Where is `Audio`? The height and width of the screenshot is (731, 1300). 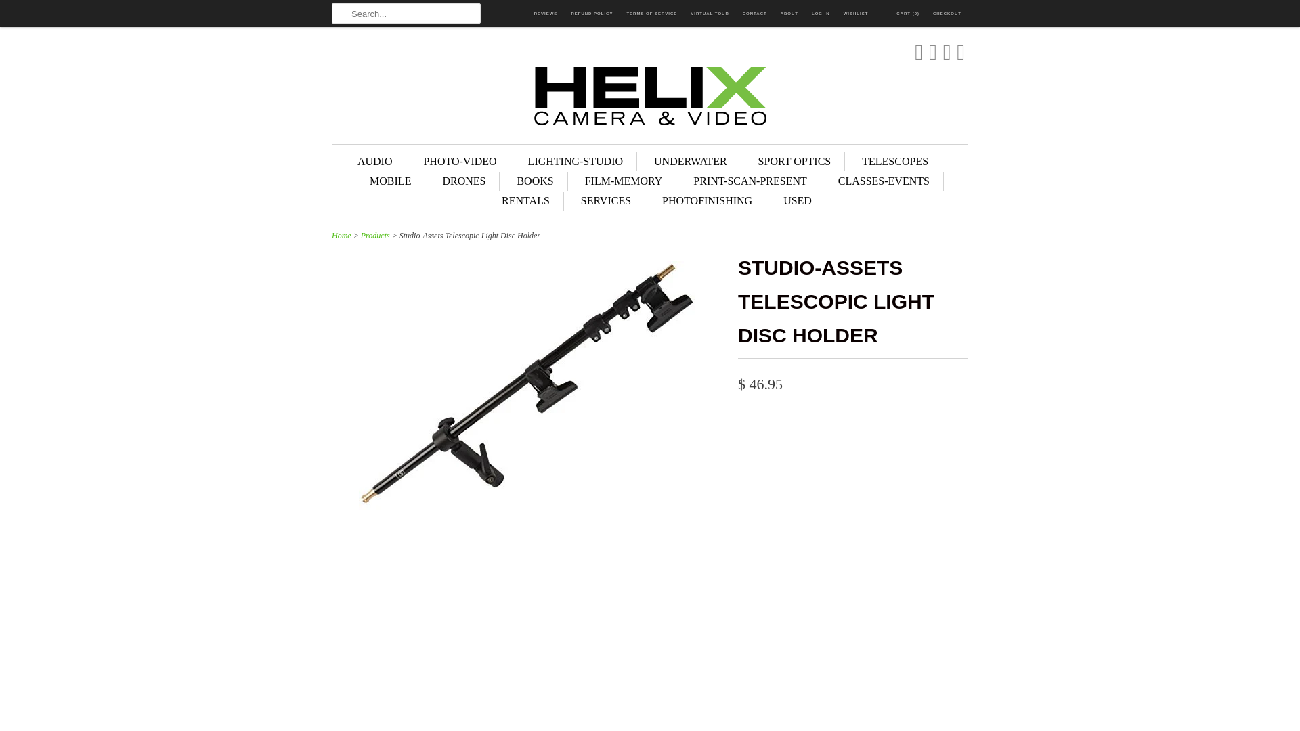
Audio is located at coordinates (375, 161).